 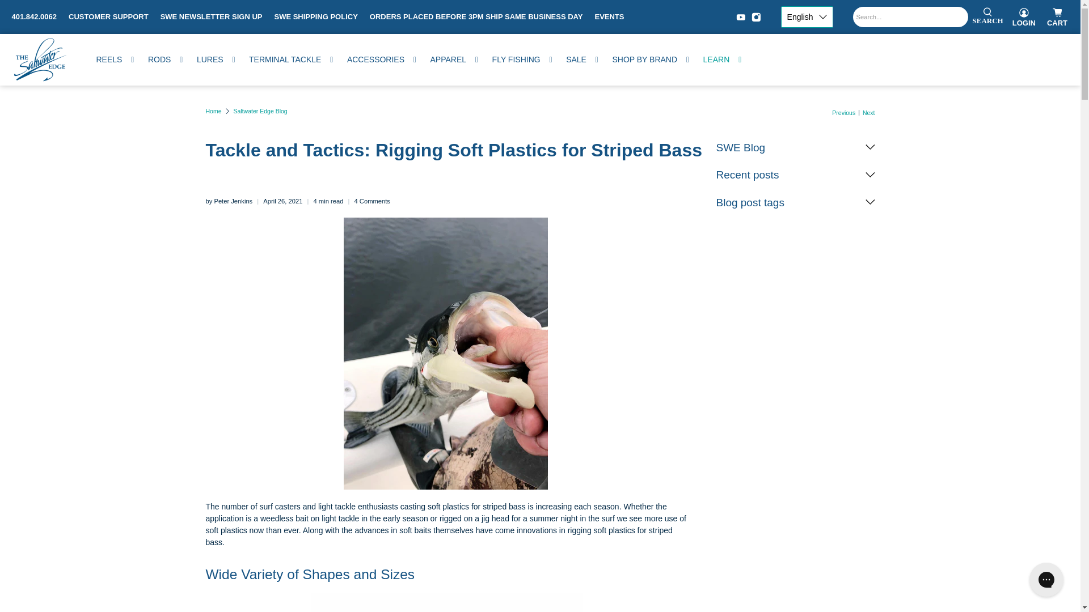 What do you see at coordinates (869, 113) in the screenshot?
I see `Next` at bounding box center [869, 113].